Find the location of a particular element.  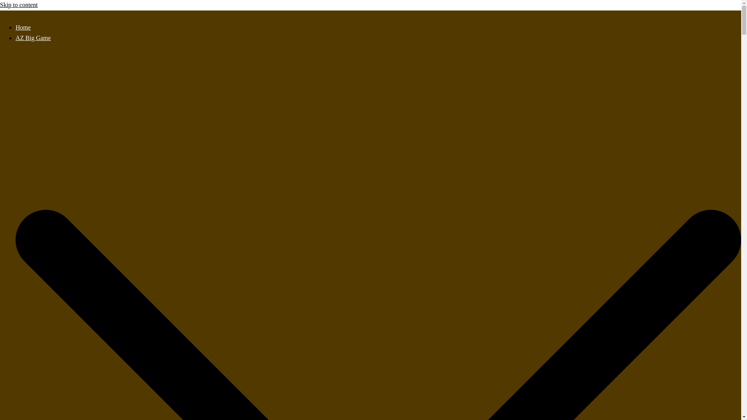

Skip to content is located at coordinates (19, 5).